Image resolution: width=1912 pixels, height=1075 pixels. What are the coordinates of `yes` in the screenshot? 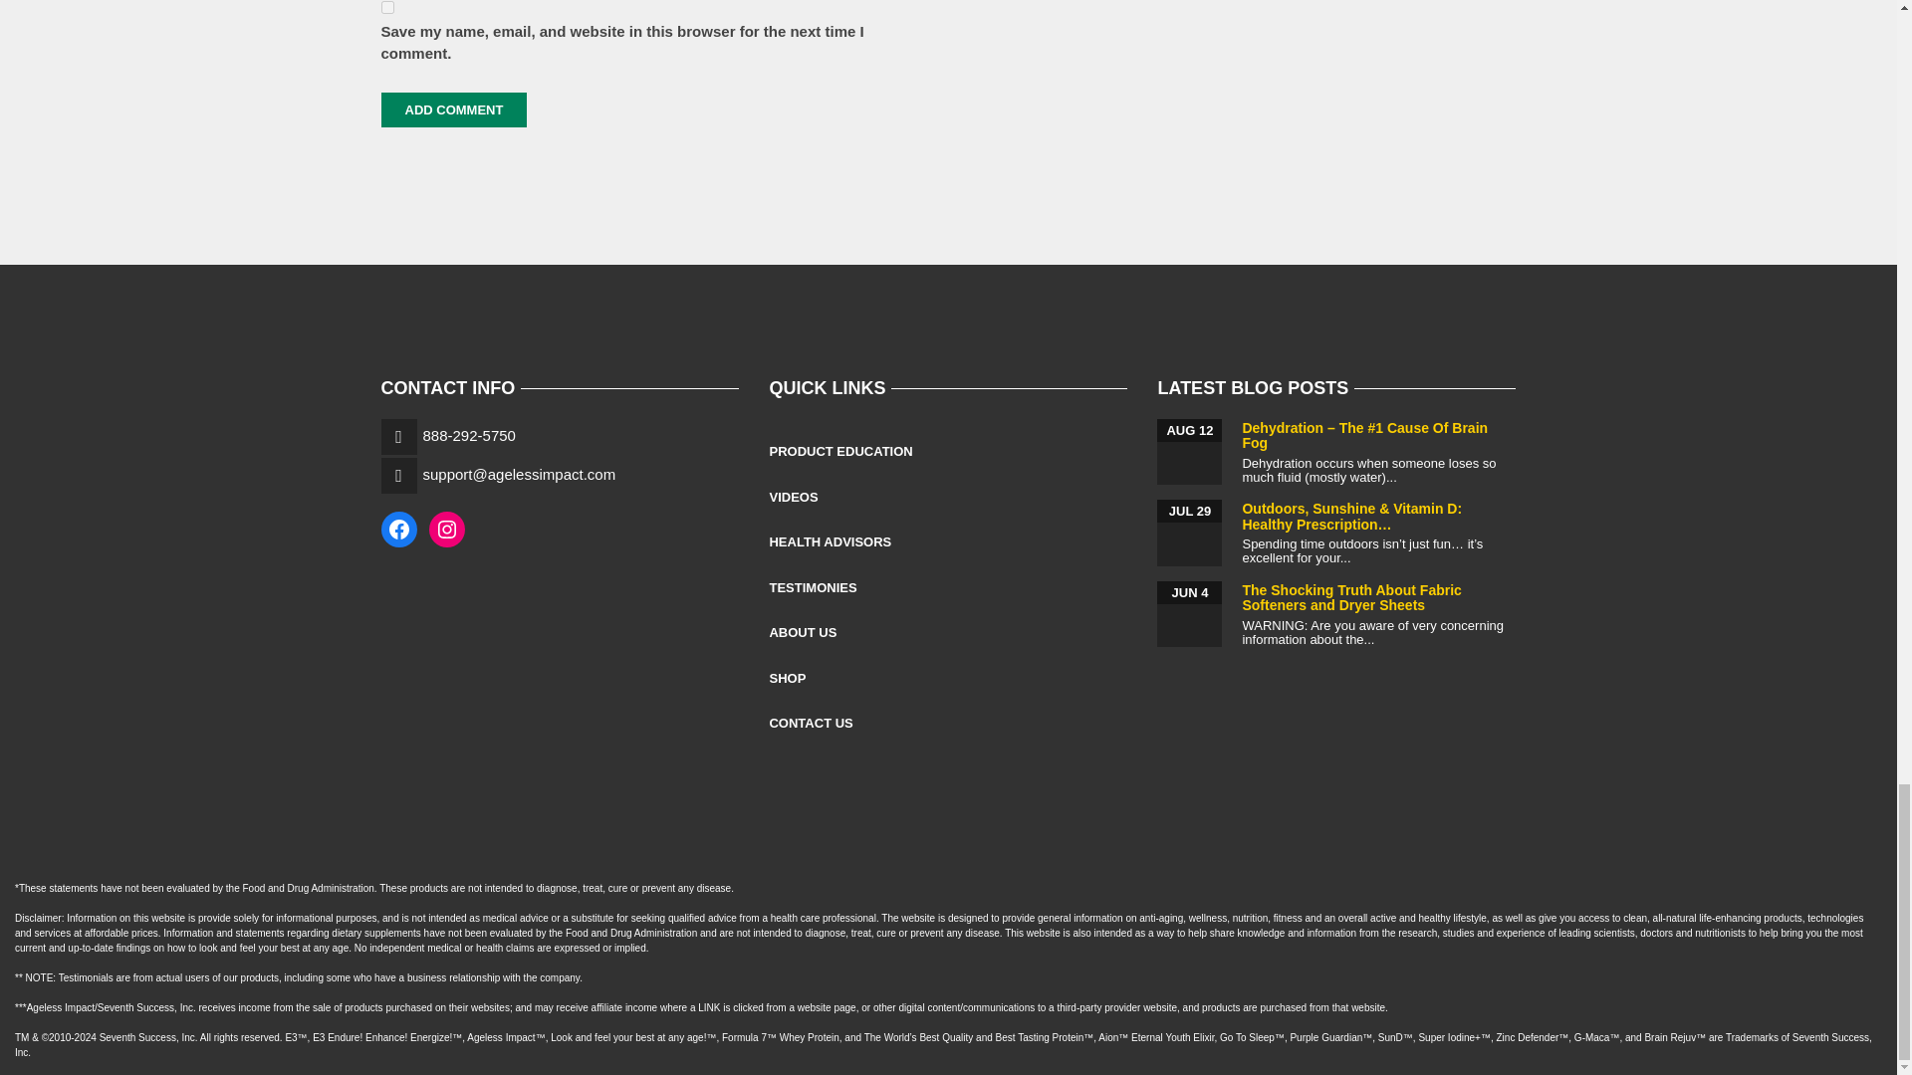 It's located at (386, 8).